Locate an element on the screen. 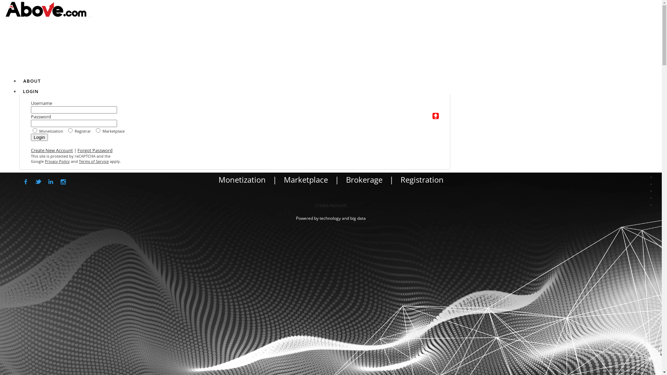 The image size is (667, 375). Above Marketplace is located at coordinates (651, 198).